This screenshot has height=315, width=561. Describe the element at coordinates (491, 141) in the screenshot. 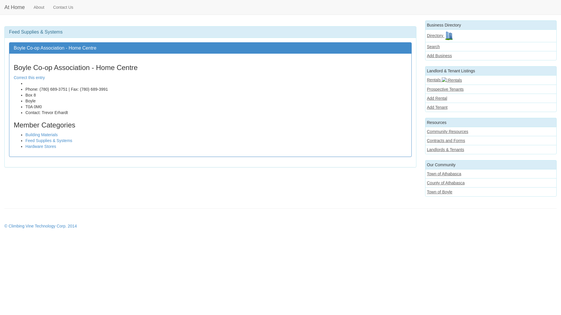

I see `Contracts and Forms` at that location.